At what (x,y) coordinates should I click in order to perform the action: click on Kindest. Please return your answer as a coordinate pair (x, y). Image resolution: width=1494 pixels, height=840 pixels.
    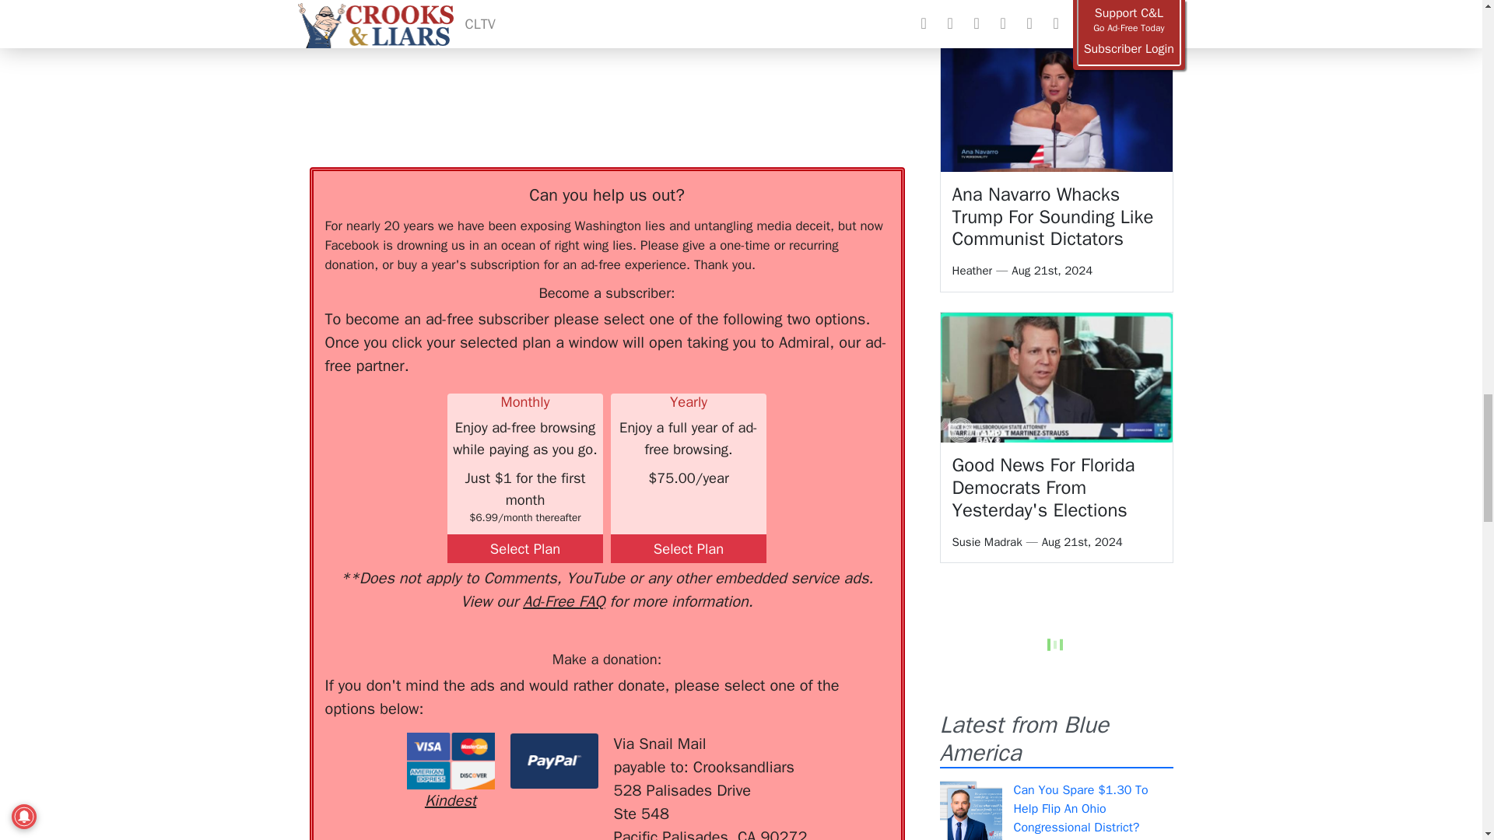
    Looking at the image, I should click on (450, 772).